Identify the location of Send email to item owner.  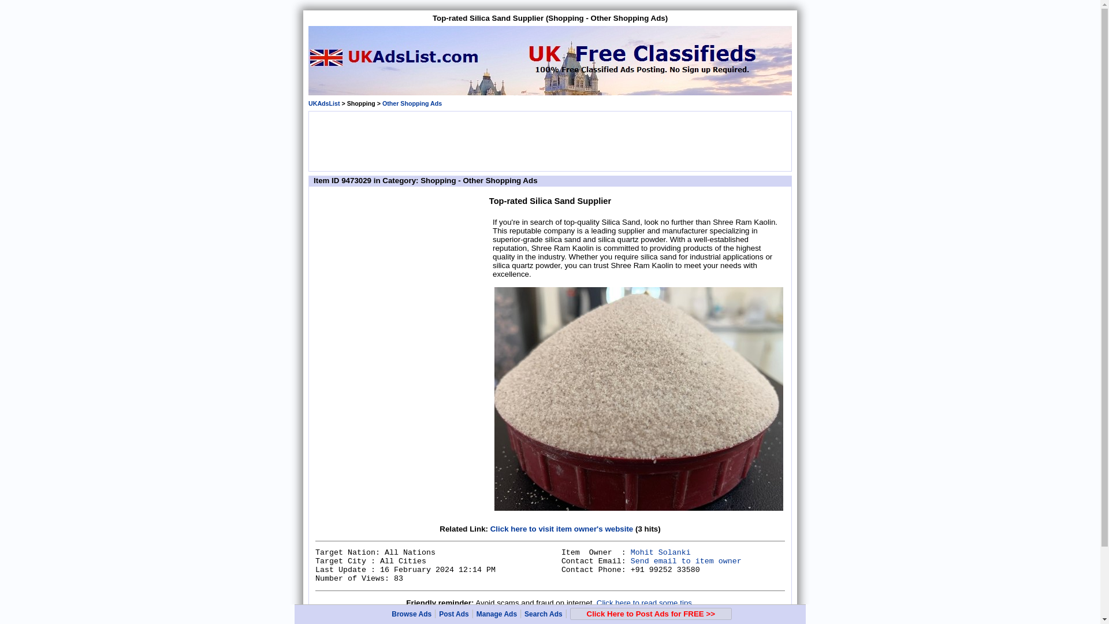
(686, 561).